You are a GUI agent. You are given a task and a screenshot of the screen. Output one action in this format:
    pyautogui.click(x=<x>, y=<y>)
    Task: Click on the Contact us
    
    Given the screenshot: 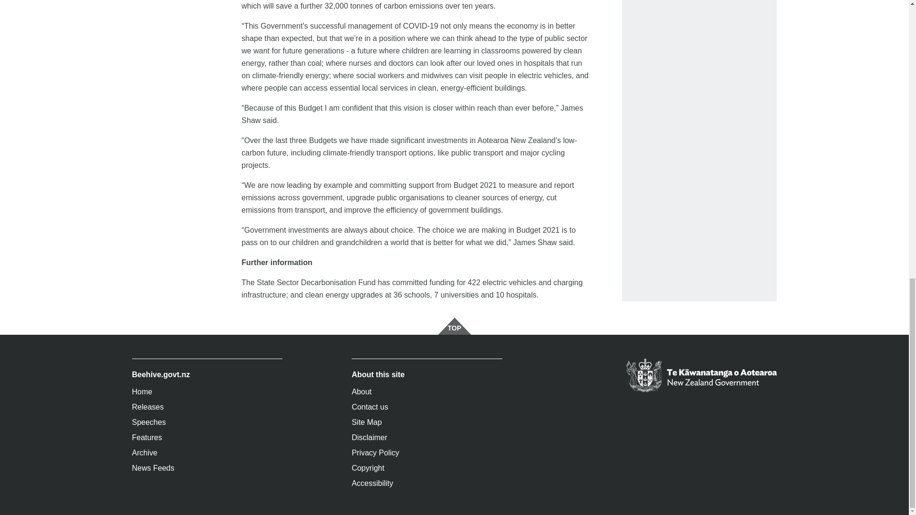 What is the action you would take?
    pyautogui.click(x=427, y=407)
    